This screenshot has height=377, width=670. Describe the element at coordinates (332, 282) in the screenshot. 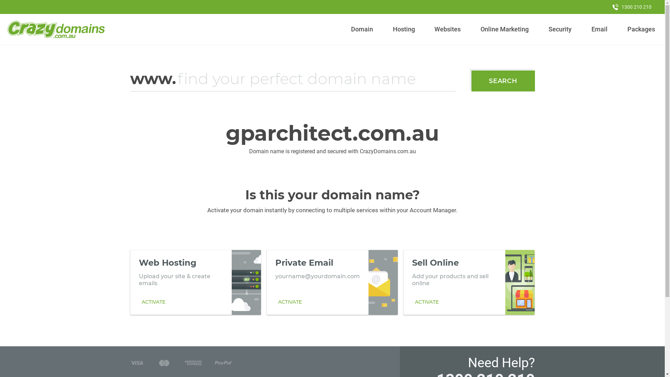

I see `Private Email
yourname@yourdomain.com
ACTIVATE` at that location.